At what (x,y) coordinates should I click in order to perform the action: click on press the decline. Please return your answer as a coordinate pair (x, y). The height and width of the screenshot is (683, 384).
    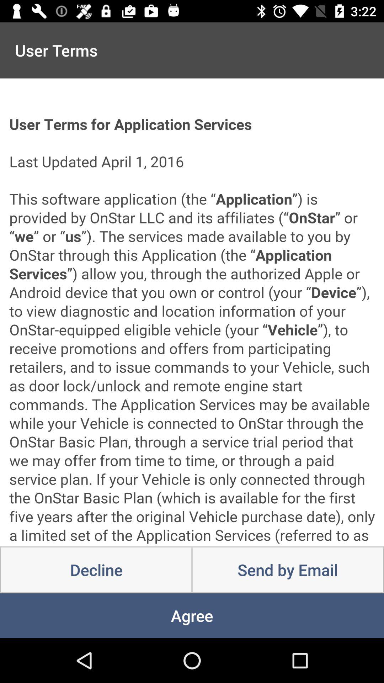
    Looking at the image, I should click on (96, 570).